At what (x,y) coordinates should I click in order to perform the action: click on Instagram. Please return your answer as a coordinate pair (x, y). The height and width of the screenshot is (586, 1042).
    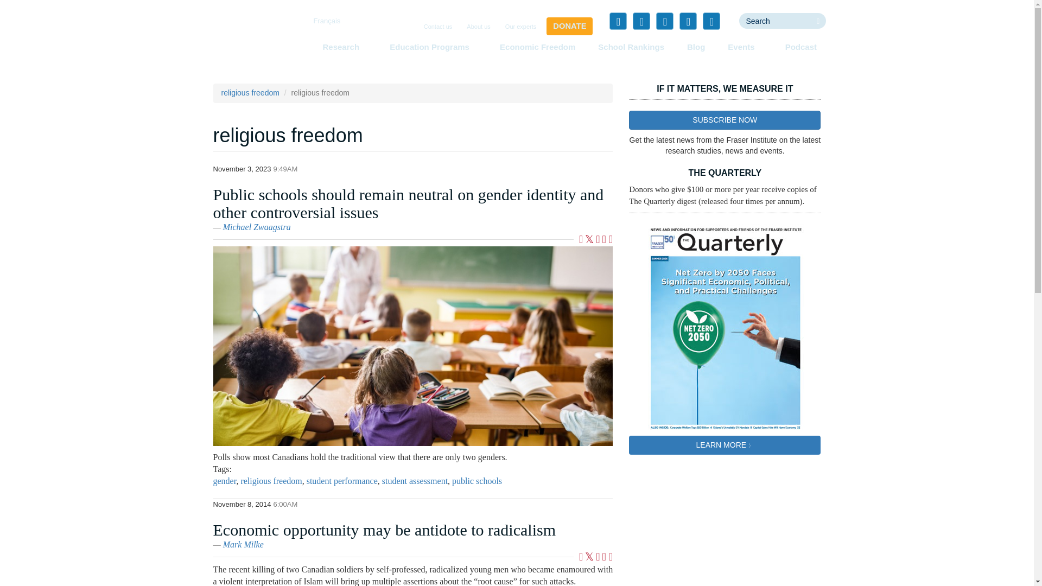
    Looking at the image, I should click on (711, 21).